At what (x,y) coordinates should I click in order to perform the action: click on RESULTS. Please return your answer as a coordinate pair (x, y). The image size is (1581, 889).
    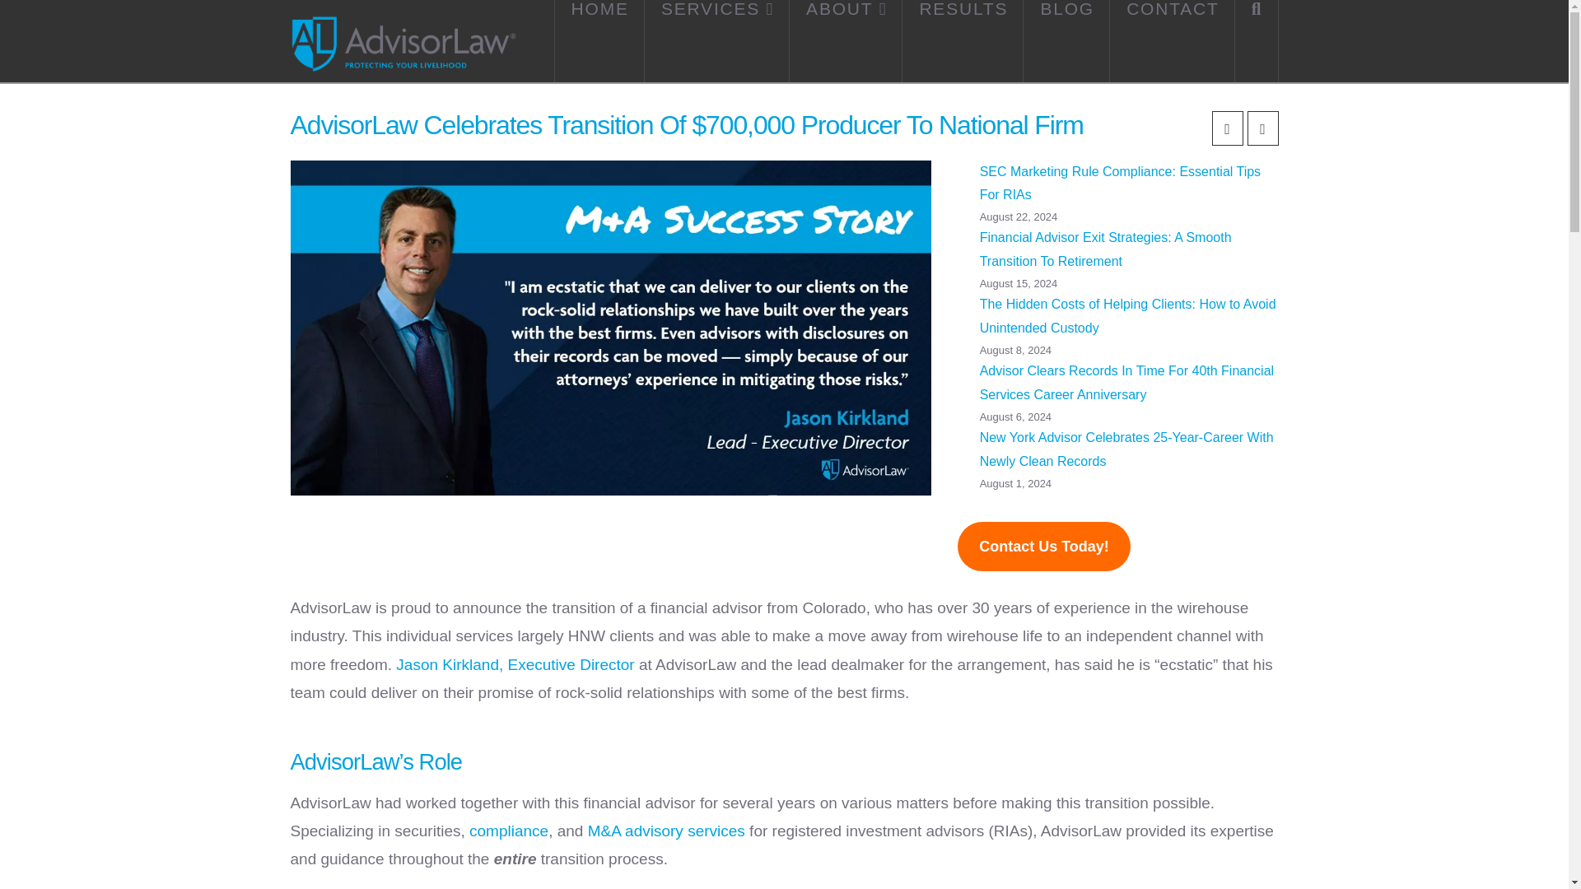
    Looking at the image, I should click on (963, 41).